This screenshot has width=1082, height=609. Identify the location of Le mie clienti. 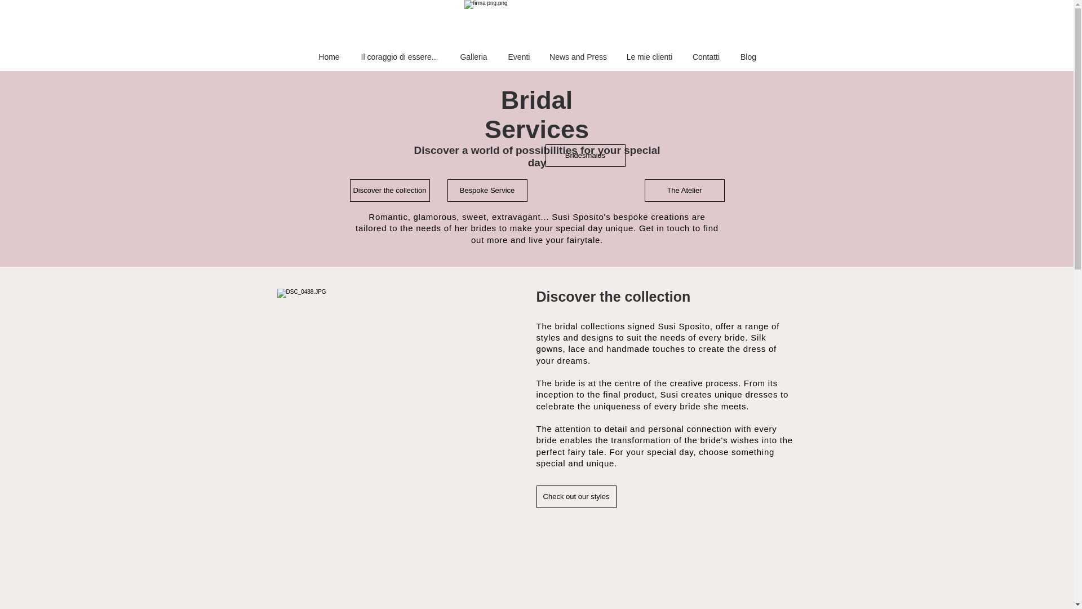
(649, 56).